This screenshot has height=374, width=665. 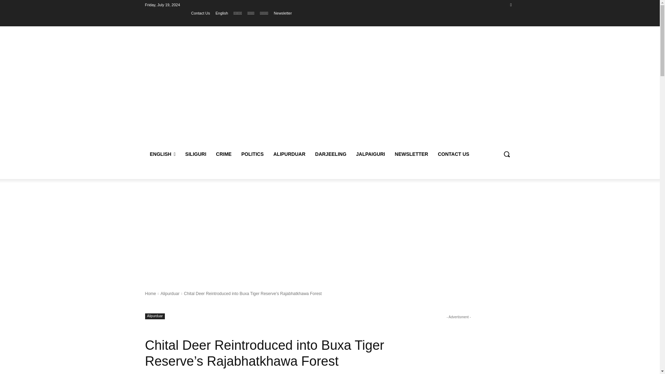 What do you see at coordinates (370, 154) in the screenshot?
I see `JALPAIGURI` at bounding box center [370, 154].